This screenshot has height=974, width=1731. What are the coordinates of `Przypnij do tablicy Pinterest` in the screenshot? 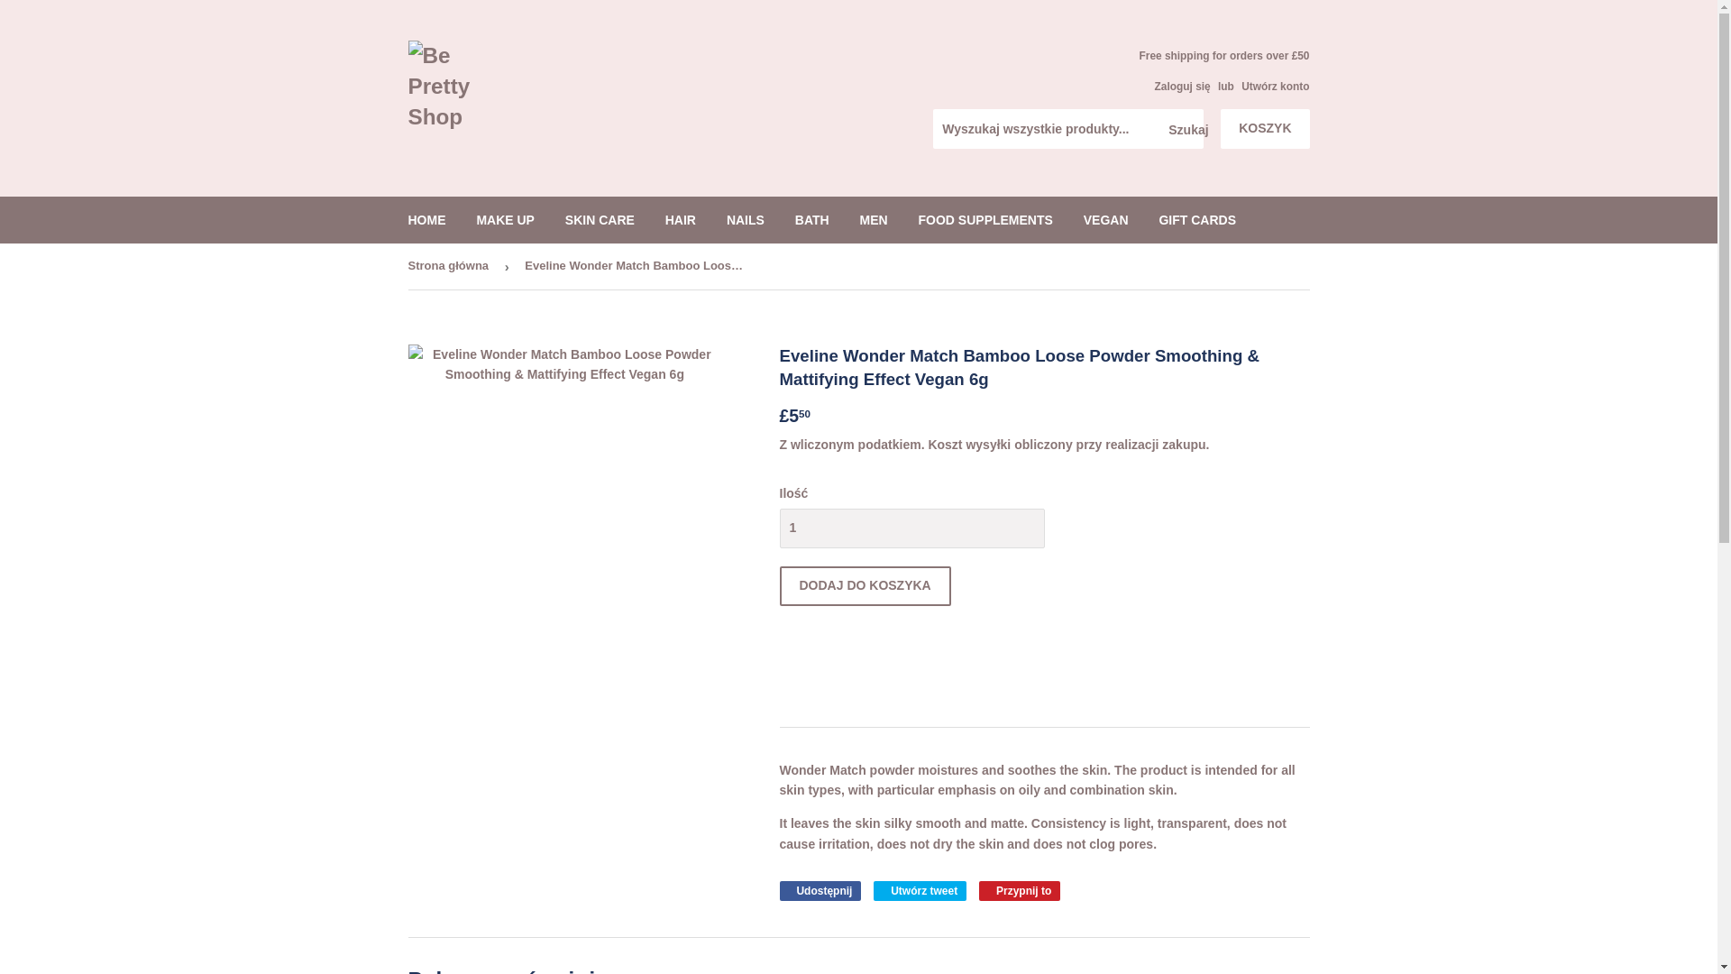 It's located at (1019, 891).